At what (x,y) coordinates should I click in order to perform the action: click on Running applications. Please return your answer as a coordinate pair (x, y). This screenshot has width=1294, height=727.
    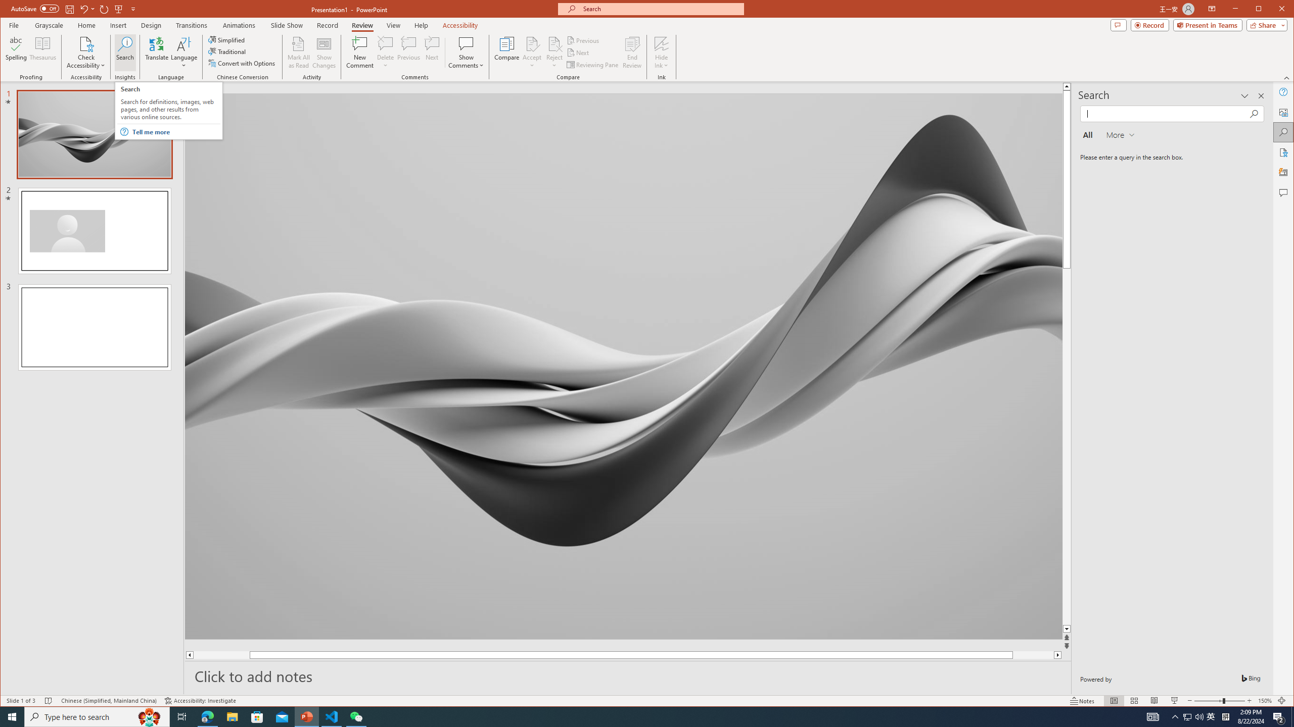
    Looking at the image, I should click on (629, 717).